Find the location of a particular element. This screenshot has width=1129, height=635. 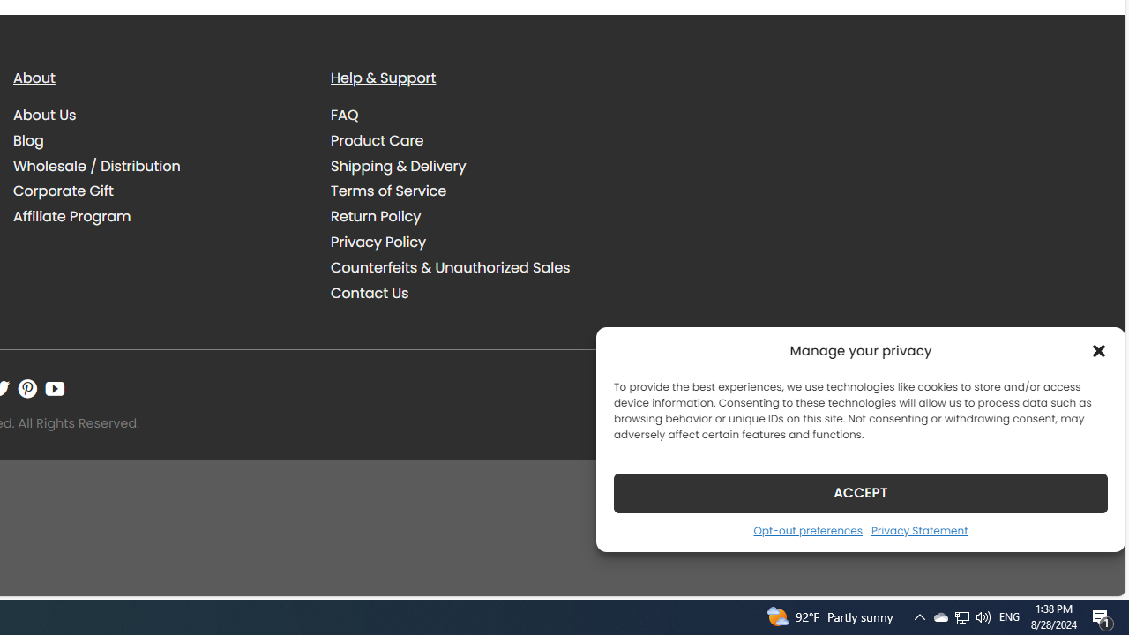

Shipping & Delivery is located at coordinates (399, 166).